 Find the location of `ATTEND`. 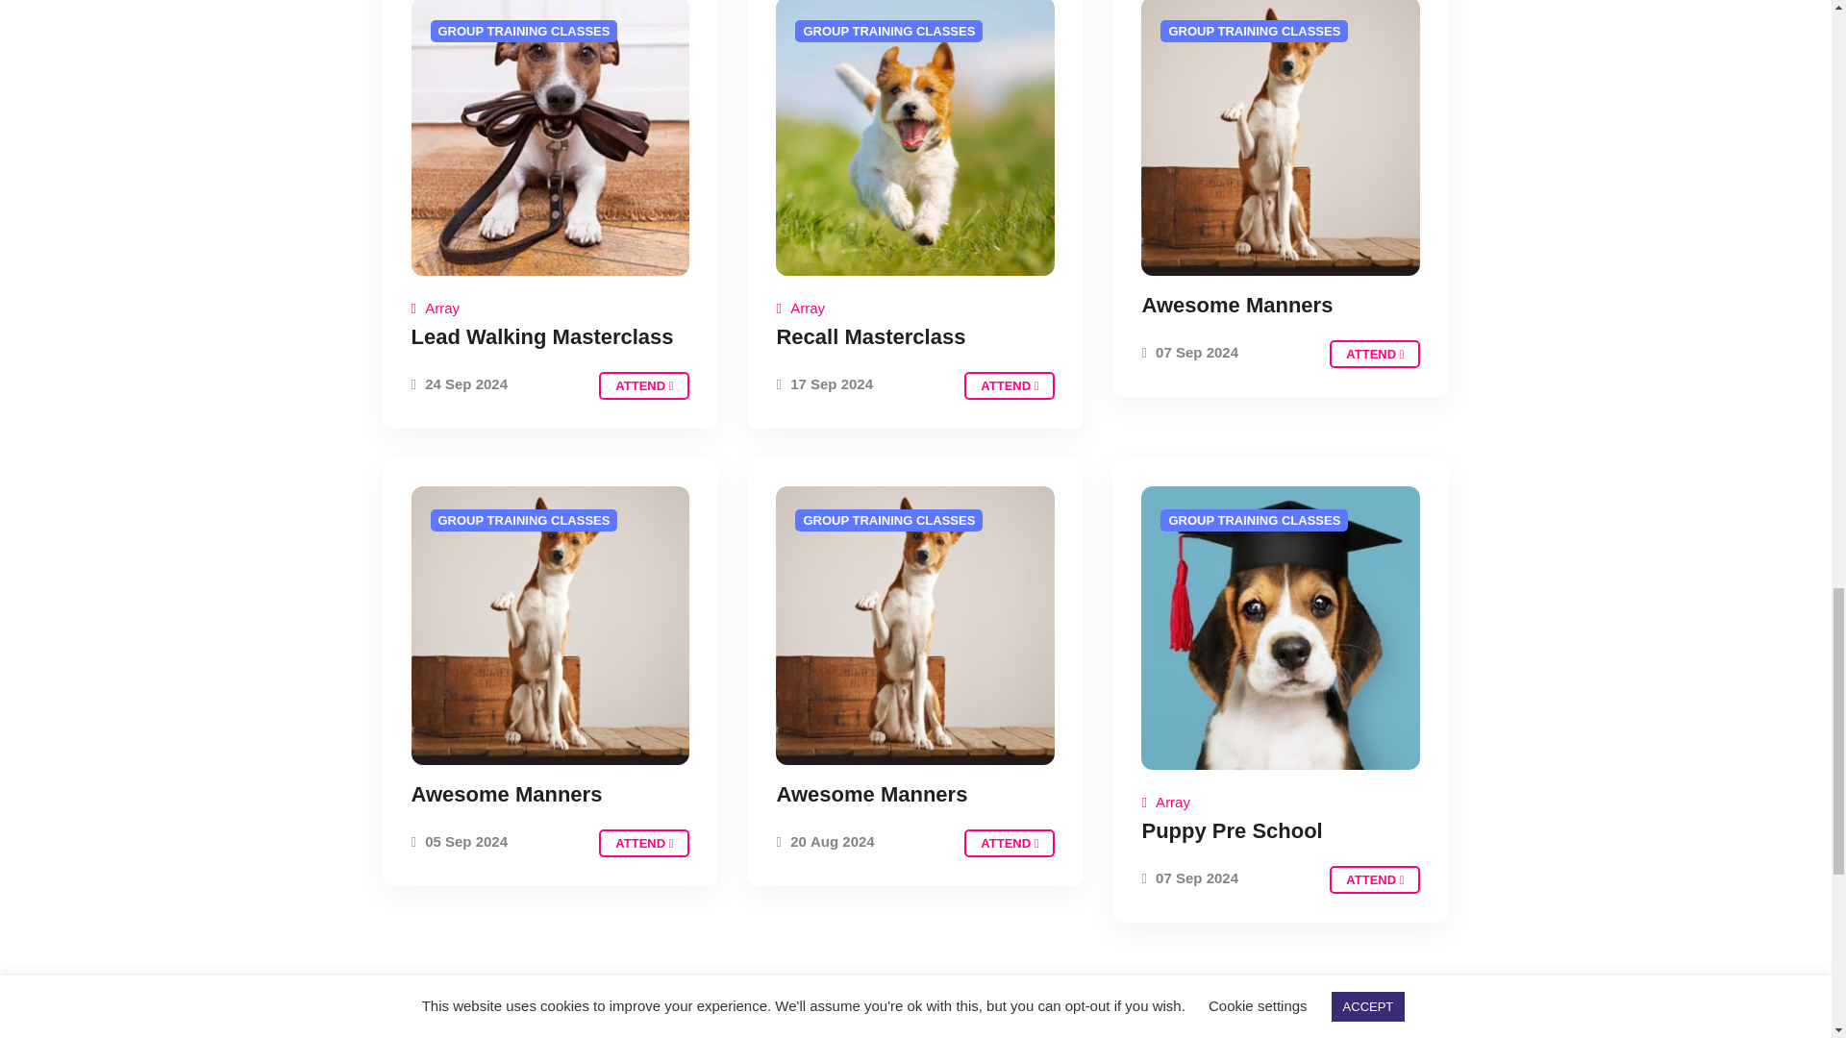

ATTEND is located at coordinates (1374, 878).